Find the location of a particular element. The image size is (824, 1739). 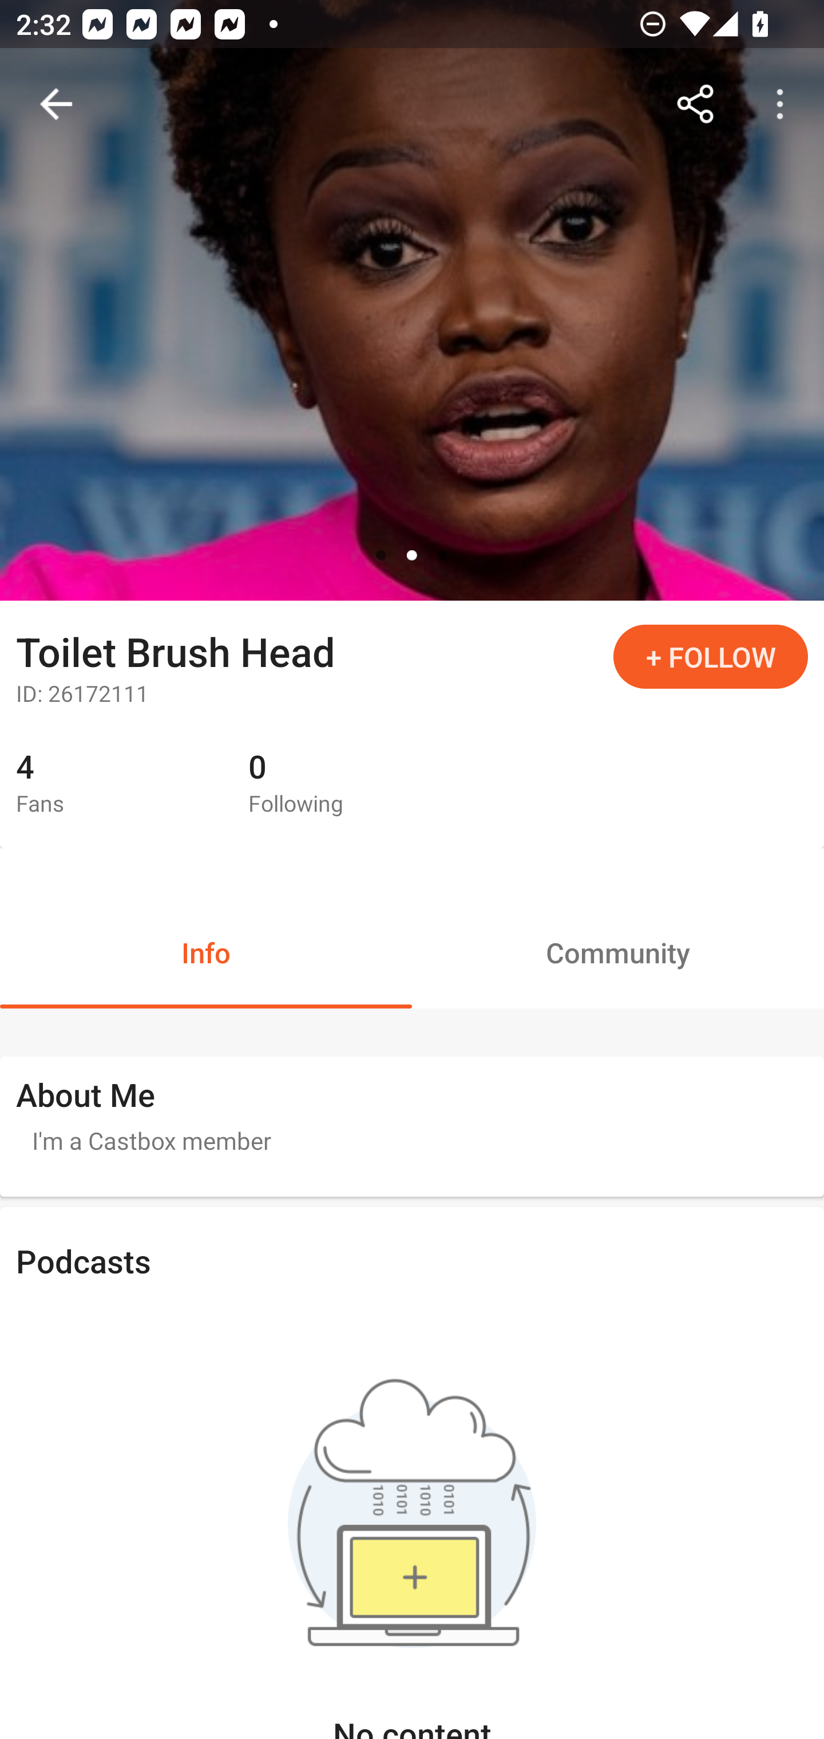

Navigate up is located at coordinates (56, 104).